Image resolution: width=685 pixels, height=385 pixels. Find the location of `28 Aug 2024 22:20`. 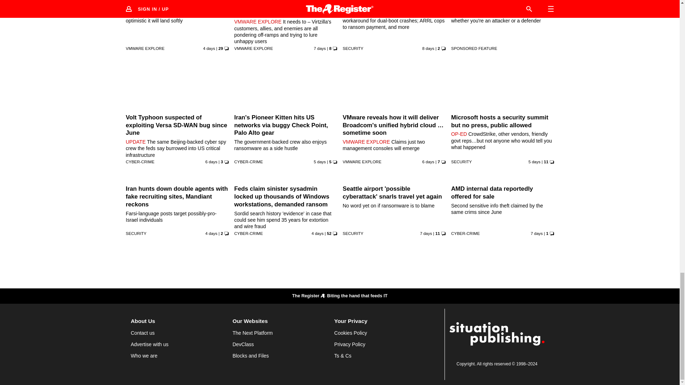

28 Aug 2024 22:20 is located at coordinates (534, 162).